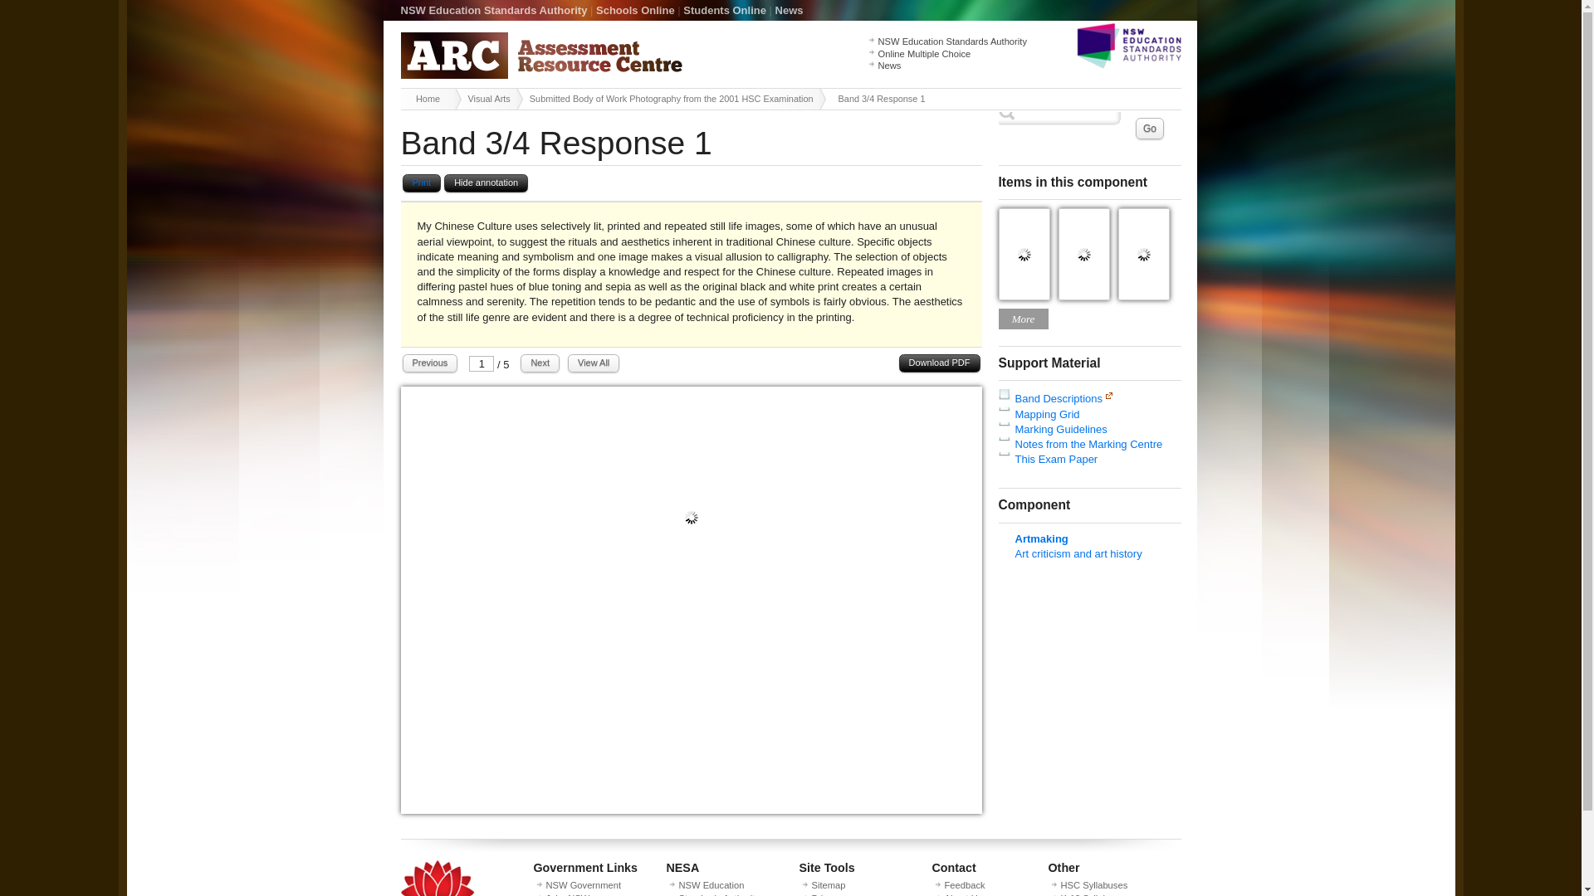 The image size is (1594, 896). What do you see at coordinates (430, 98) in the screenshot?
I see `Home` at bounding box center [430, 98].